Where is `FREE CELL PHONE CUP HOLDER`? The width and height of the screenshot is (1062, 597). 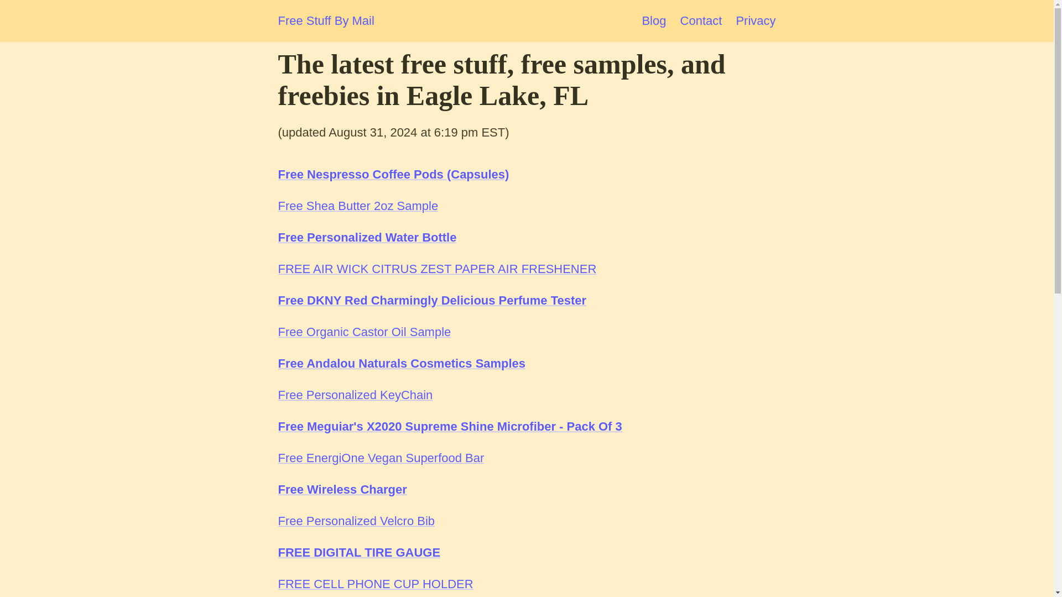 FREE CELL PHONE CUP HOLDER is located at coordinates (375, 584).